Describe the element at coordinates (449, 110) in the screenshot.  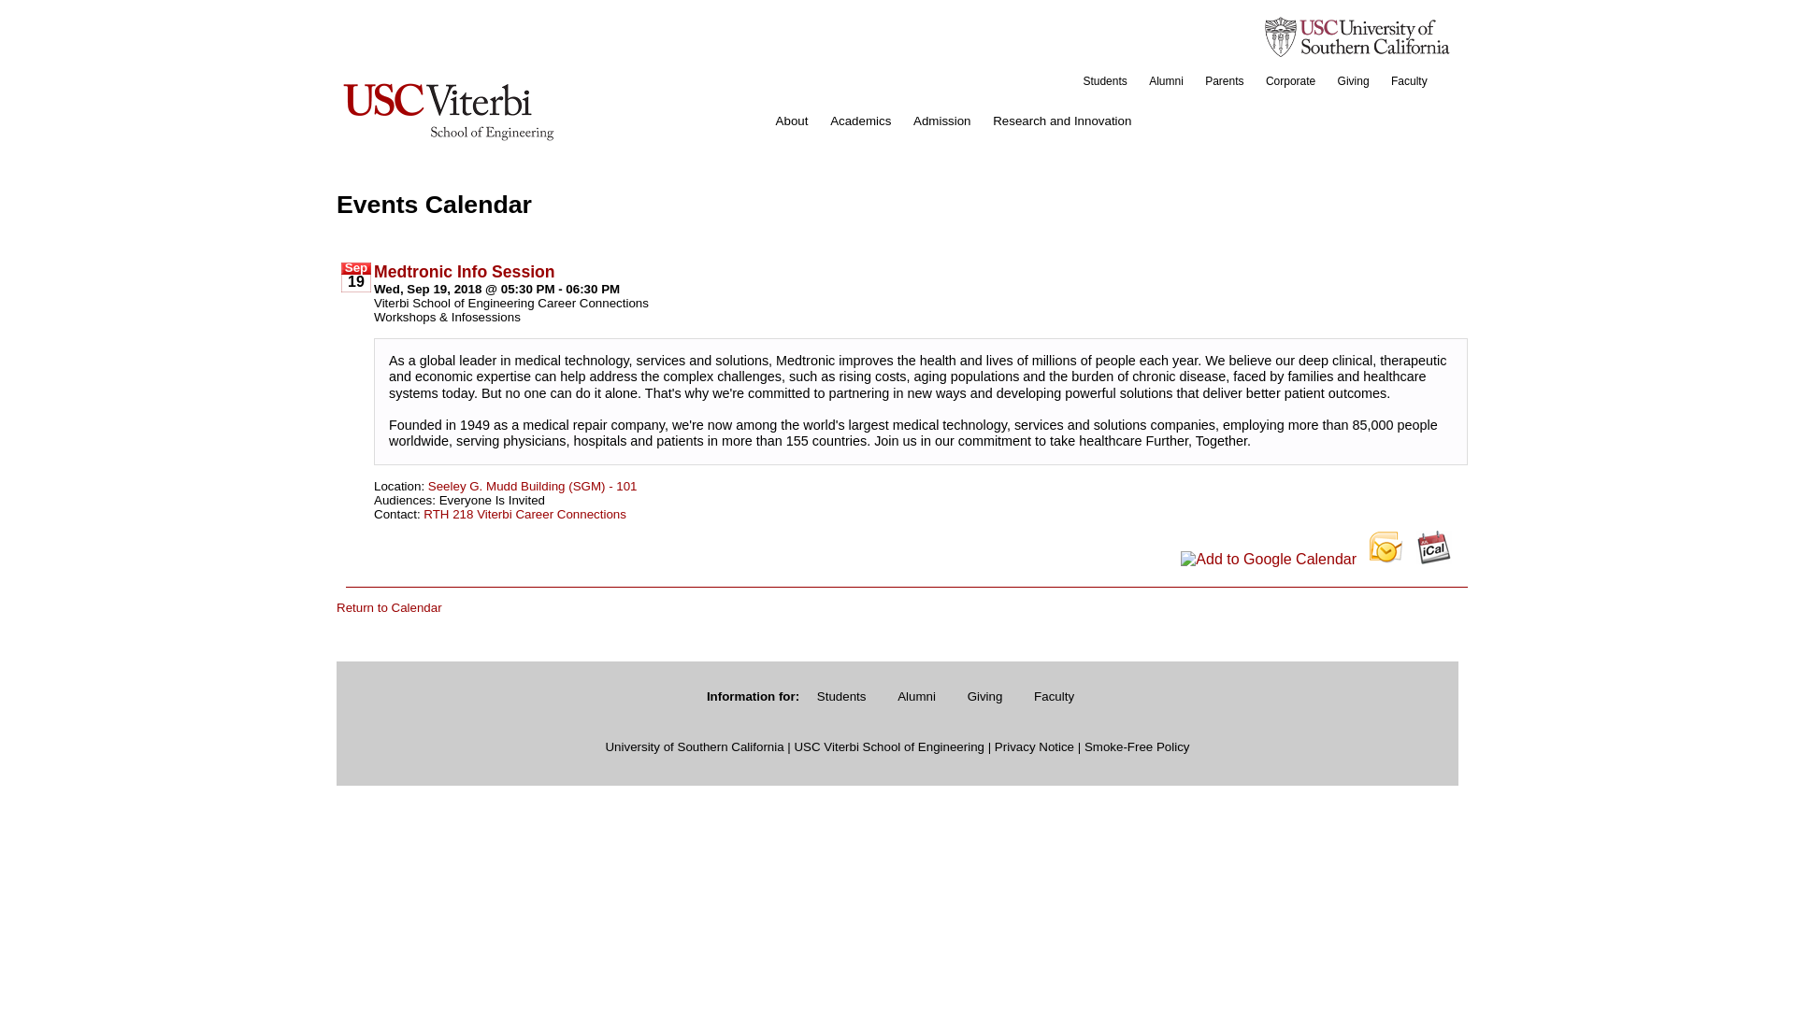
I see `Viterbi School of Engineering` at that location.